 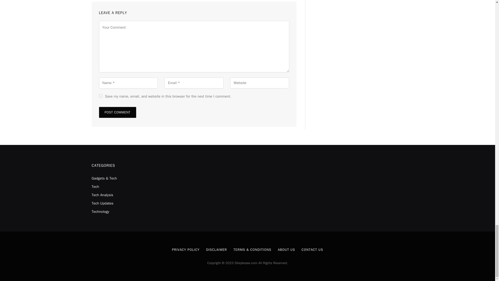 I want to click on yes, so click(x=100, y=96).